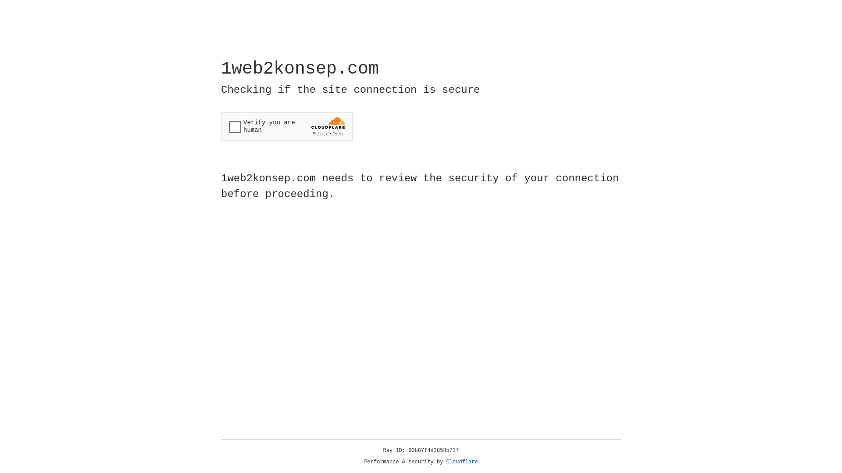 This screenshot has width=842, height=473. Describe the element at coordinates (462, 462) in the screenshot. I see `Cloudflare` at that location.